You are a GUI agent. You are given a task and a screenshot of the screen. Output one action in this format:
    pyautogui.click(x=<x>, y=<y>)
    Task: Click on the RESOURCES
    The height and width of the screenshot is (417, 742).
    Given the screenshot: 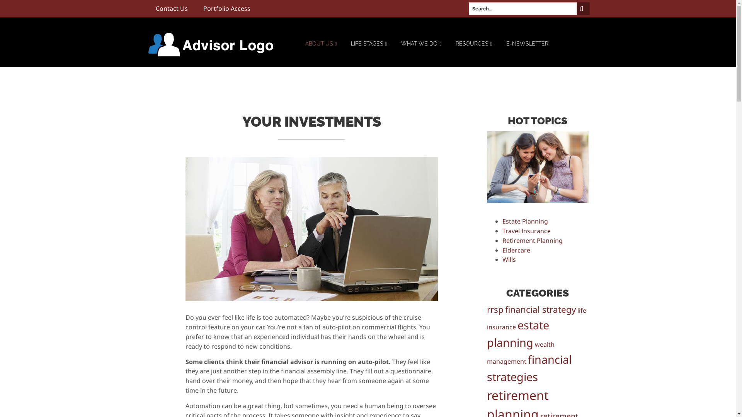 What is the action you would take?
    pyautogui.click(x=475, y=49)
    